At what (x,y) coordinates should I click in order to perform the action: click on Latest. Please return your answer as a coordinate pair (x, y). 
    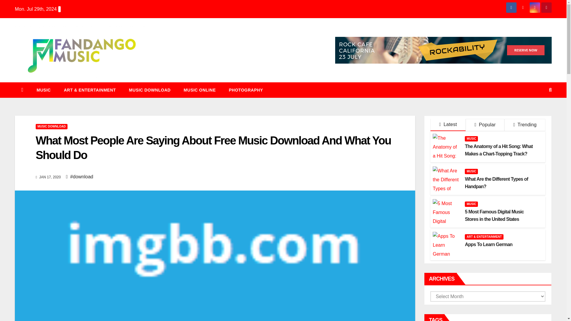
    Looking at the image, I should click on (448, 125).